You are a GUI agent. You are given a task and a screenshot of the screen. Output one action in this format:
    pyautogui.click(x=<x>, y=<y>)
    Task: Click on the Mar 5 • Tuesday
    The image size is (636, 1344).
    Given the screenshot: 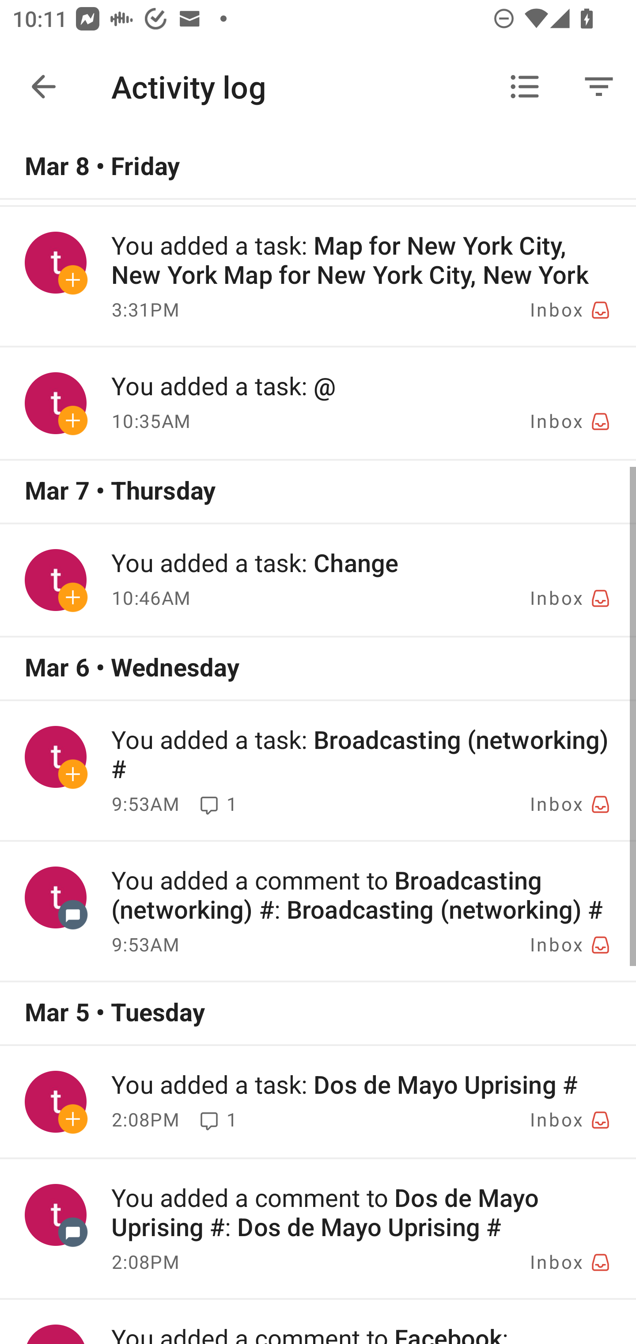 What is the action you would take?
    pyautogui.click(x=318, y=1013)
    